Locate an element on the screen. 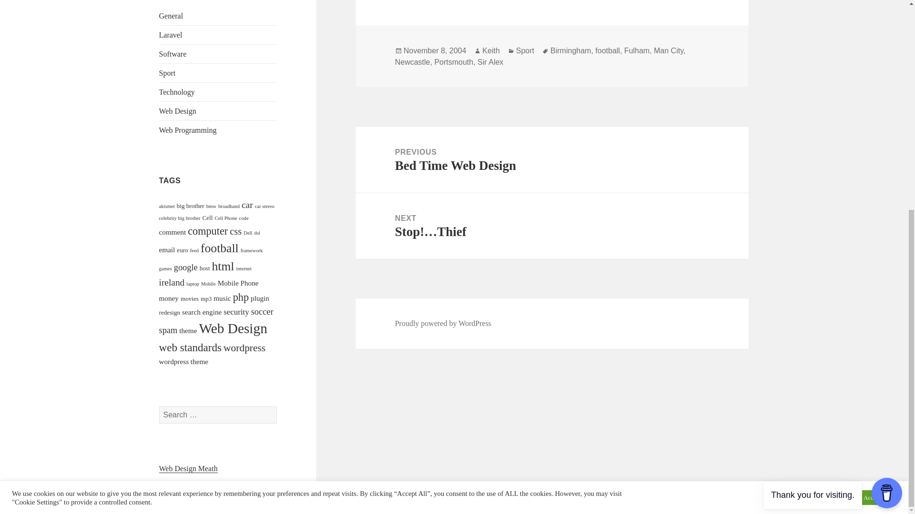 This screenshot has height=514, width=915. Cell Phone is located at coordinates (225, 218).